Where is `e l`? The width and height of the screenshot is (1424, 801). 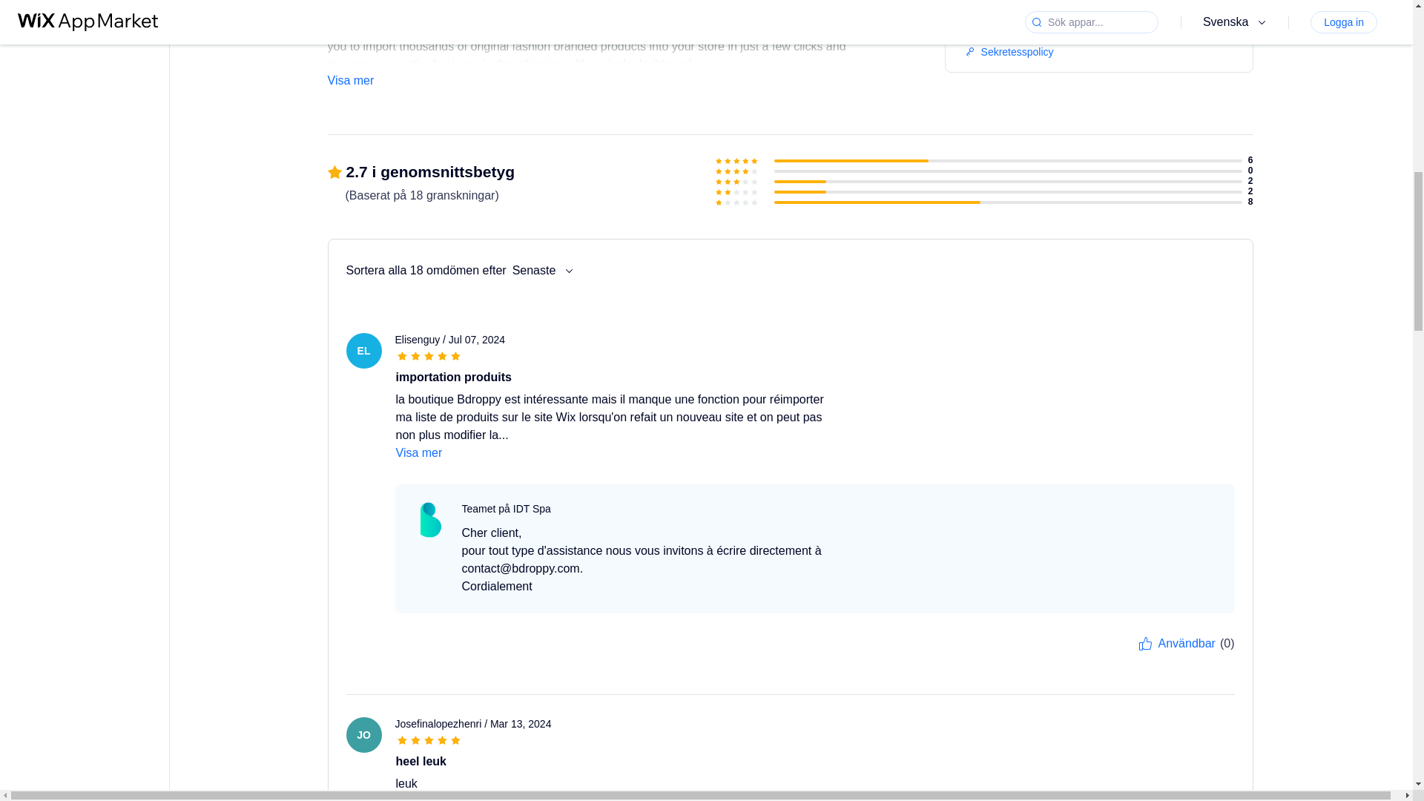 e l is located at coordinates (363, 350).